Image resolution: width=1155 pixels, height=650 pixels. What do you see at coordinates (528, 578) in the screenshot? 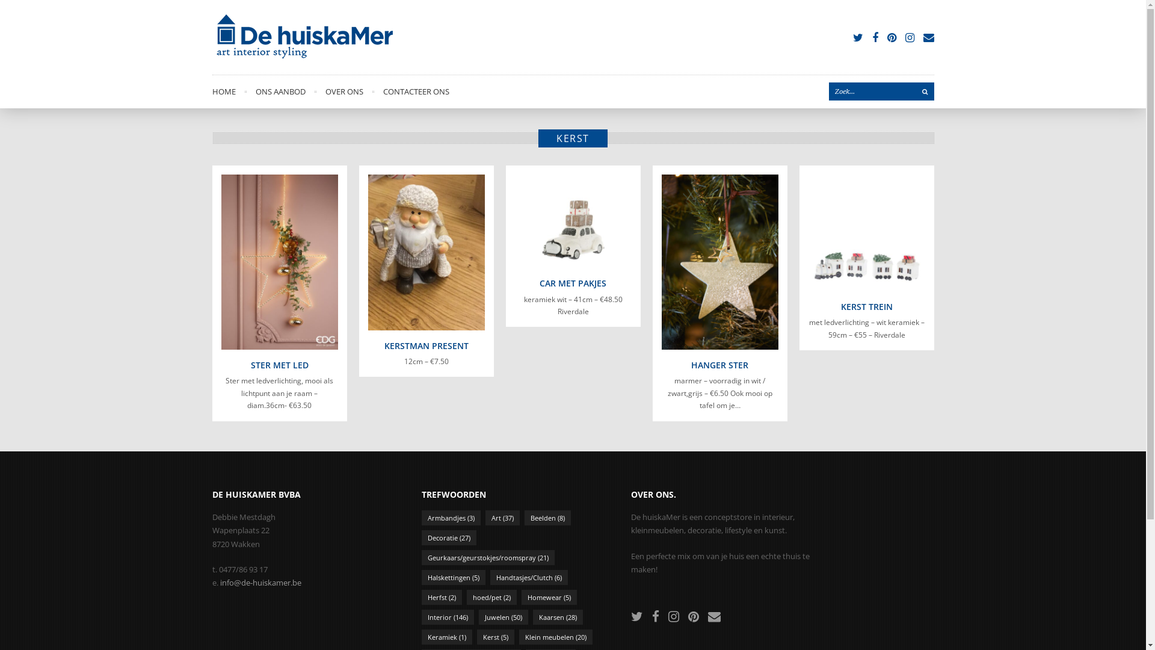
I see `Handtasjes/Clutch (6)` at bounding box center [528, 578].